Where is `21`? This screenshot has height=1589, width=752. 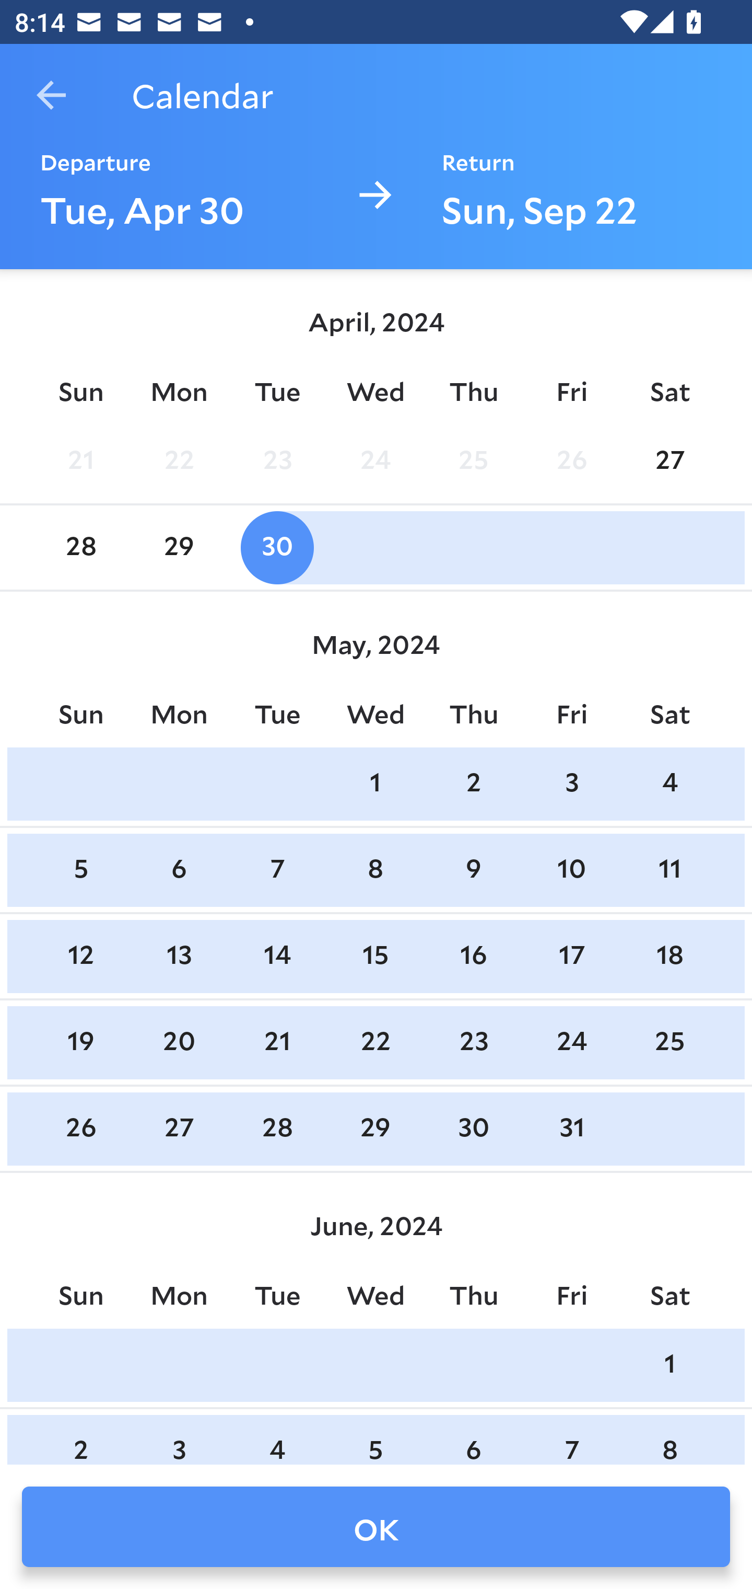 21 is located at coordinates (80, 460).